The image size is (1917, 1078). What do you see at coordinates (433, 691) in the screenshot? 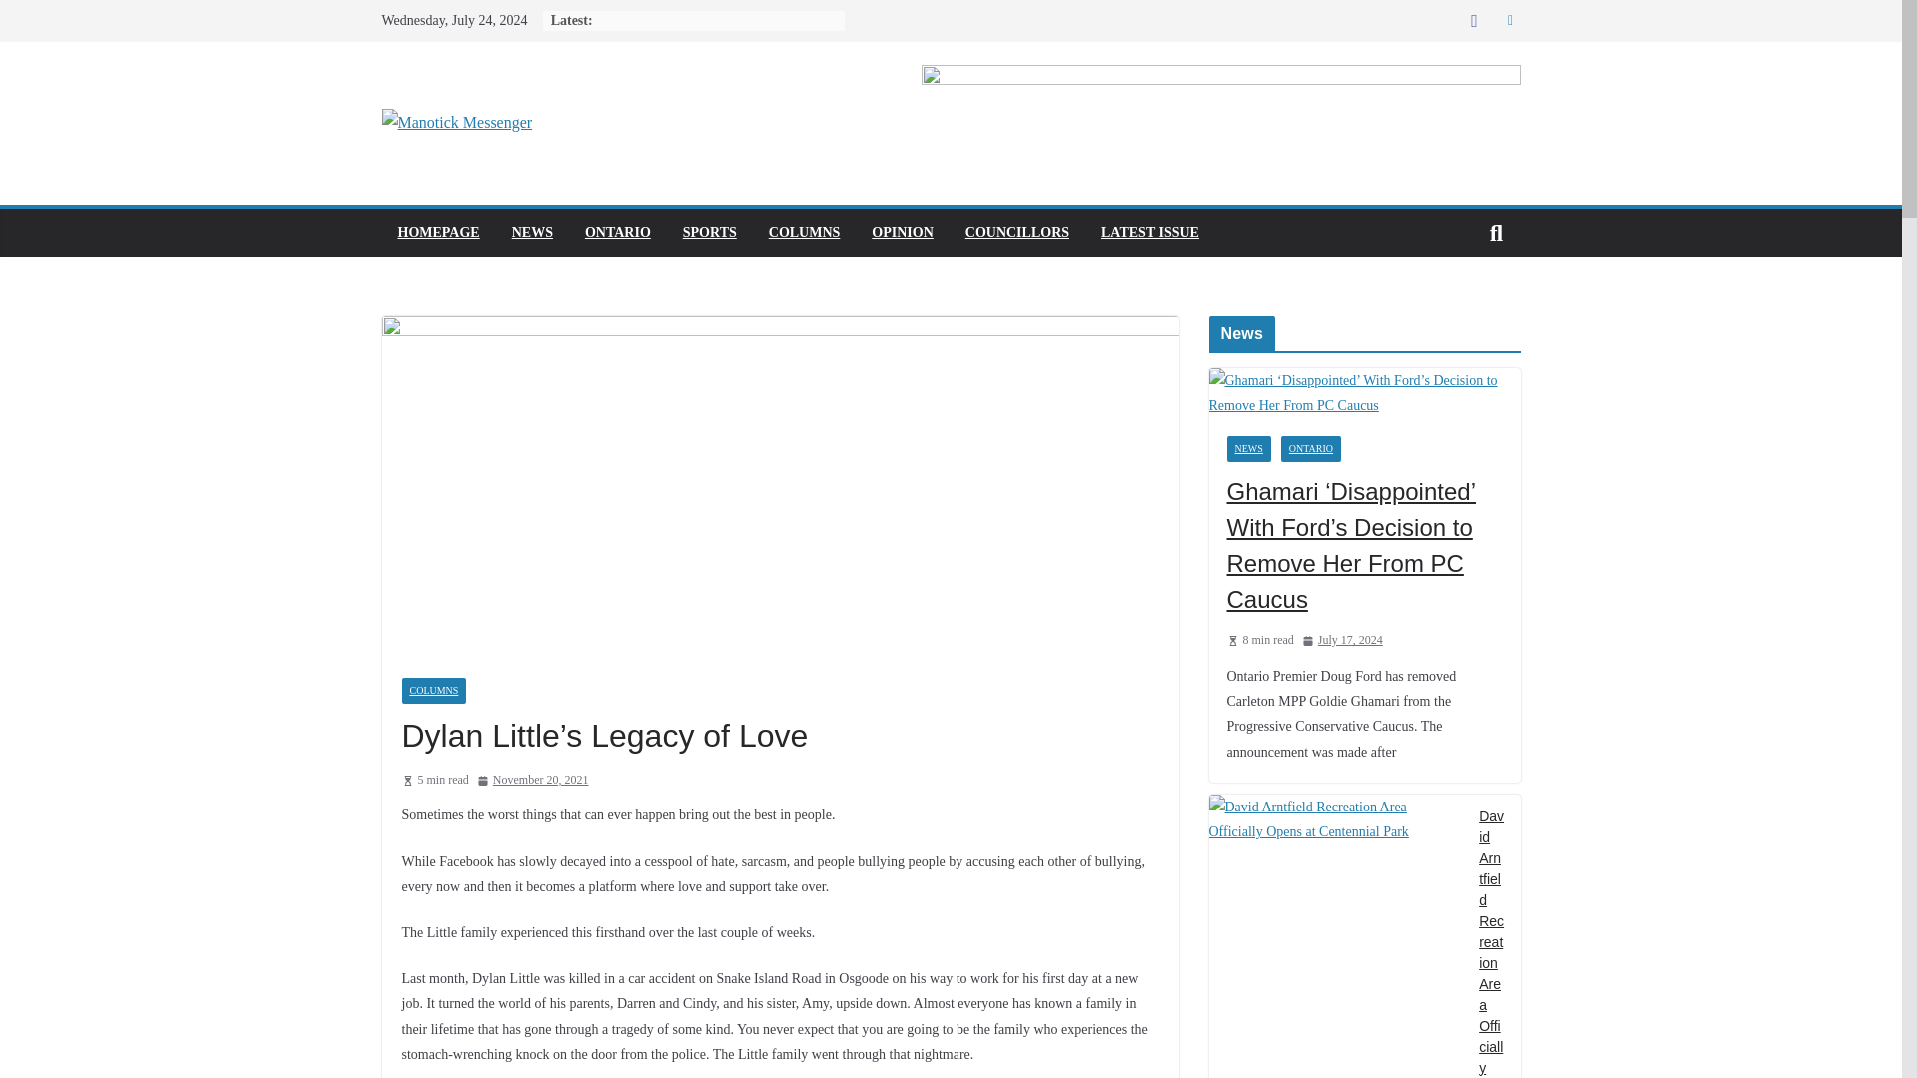
I see `COLUMNS` at bounding box center [433, 691].